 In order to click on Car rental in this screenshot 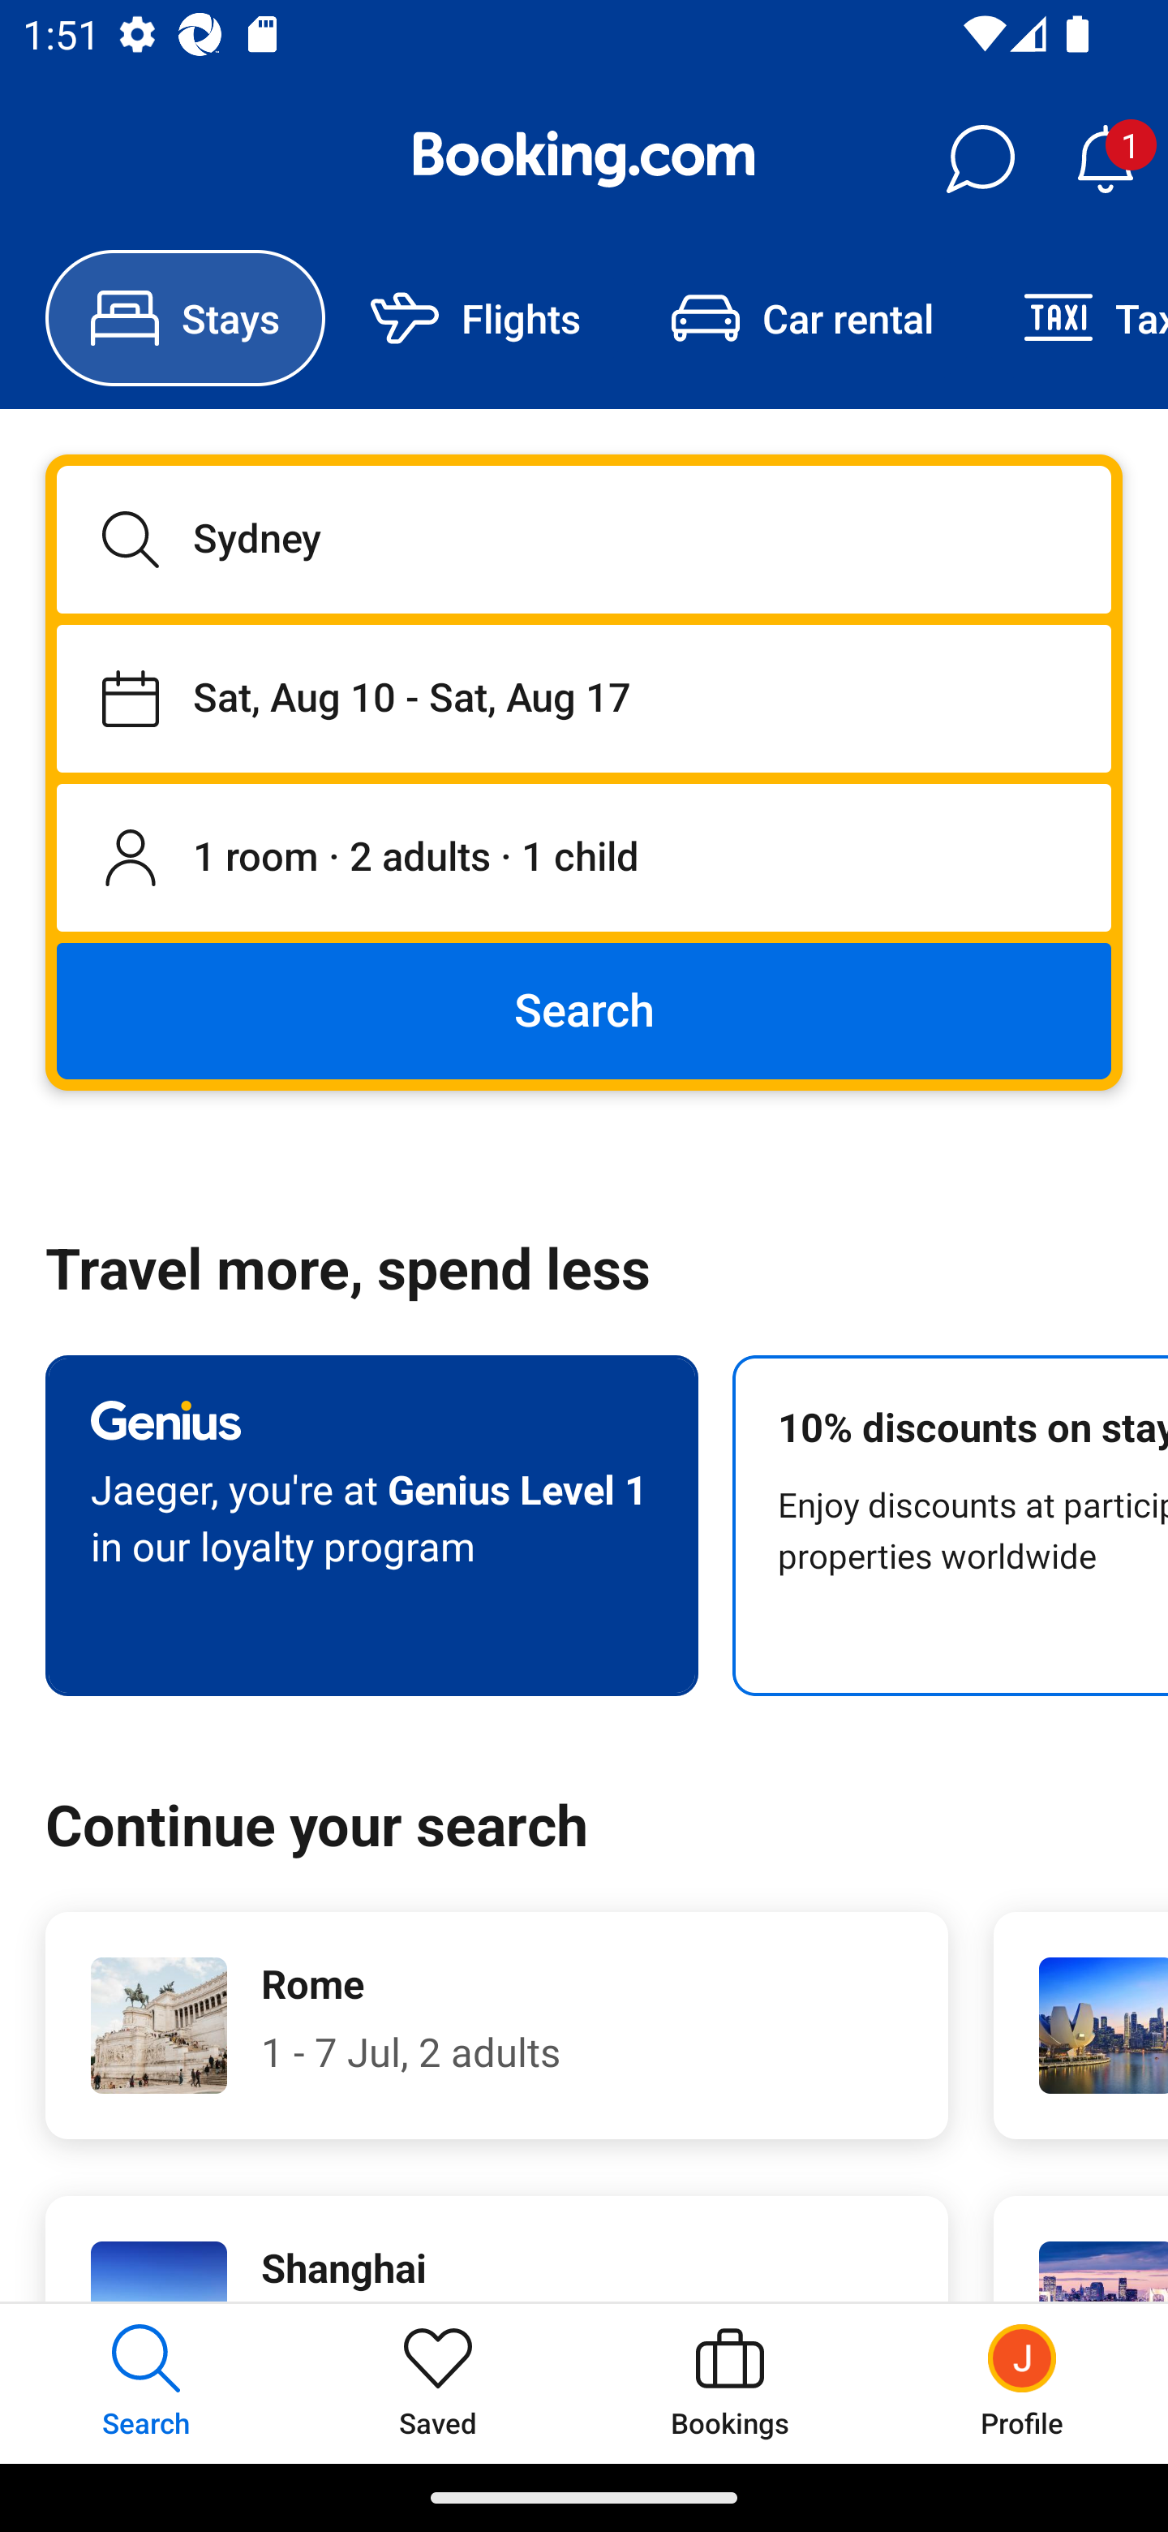, I will do `click(801, 318)`.